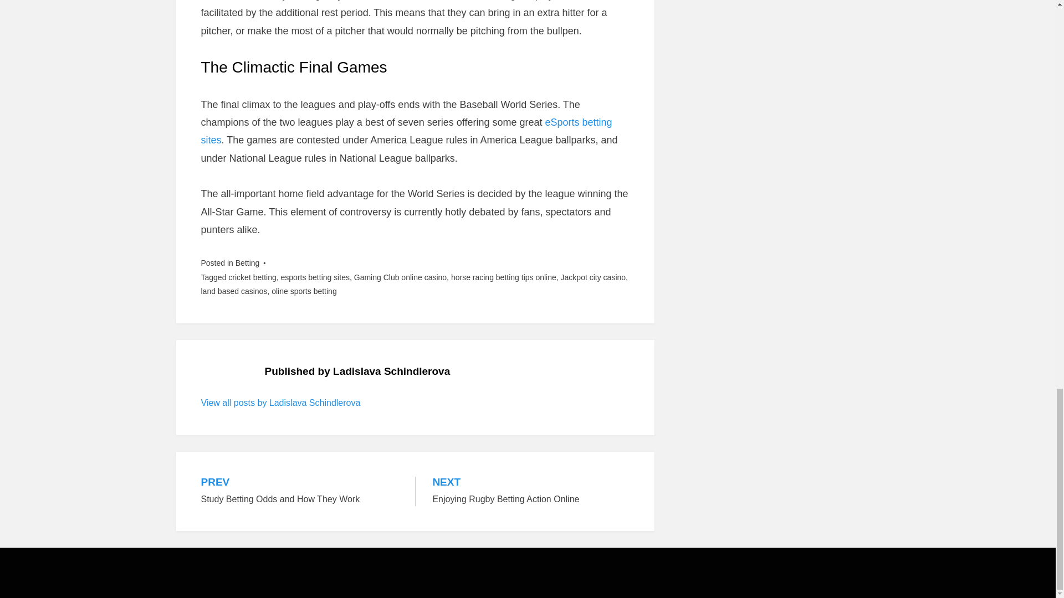  I want to click on land based casinos, so click(315, 277).